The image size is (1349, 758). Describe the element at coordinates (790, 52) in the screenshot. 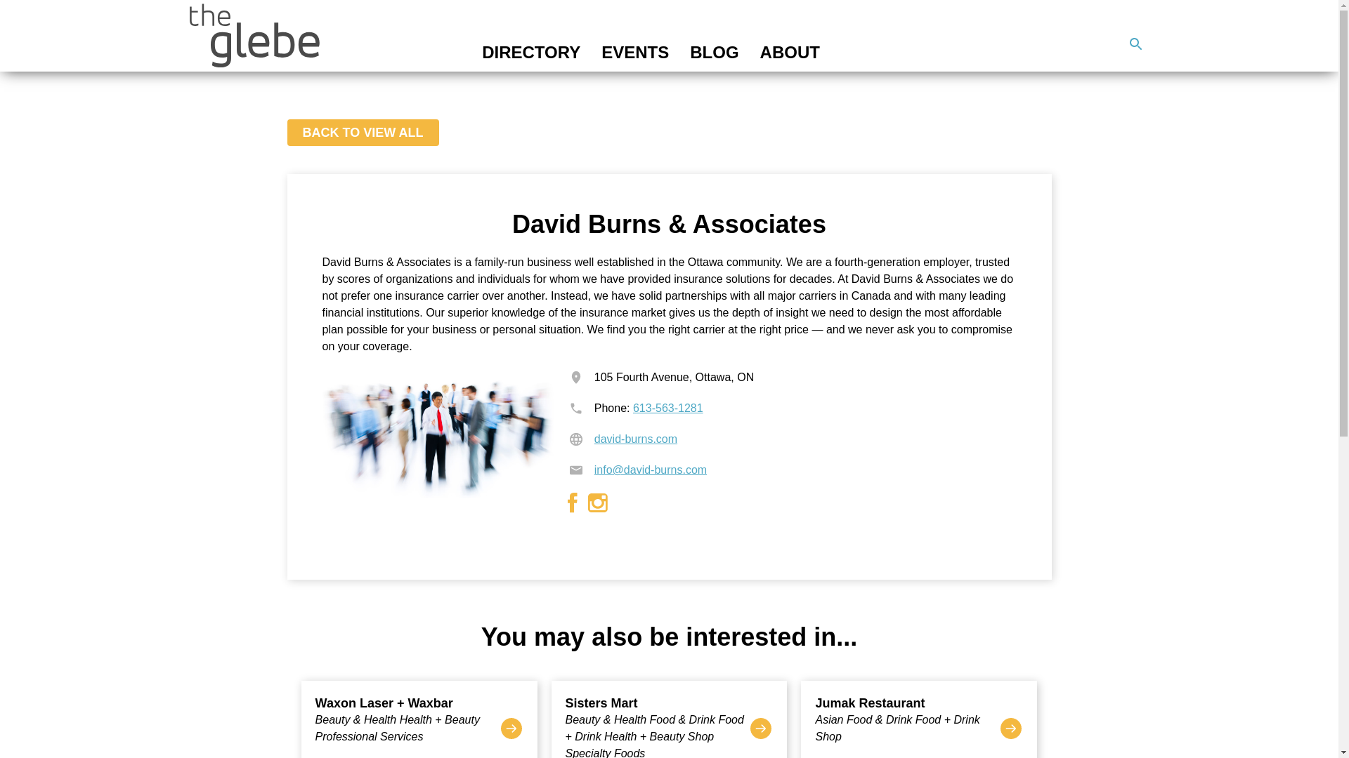

I see `ABOUT` at that location.